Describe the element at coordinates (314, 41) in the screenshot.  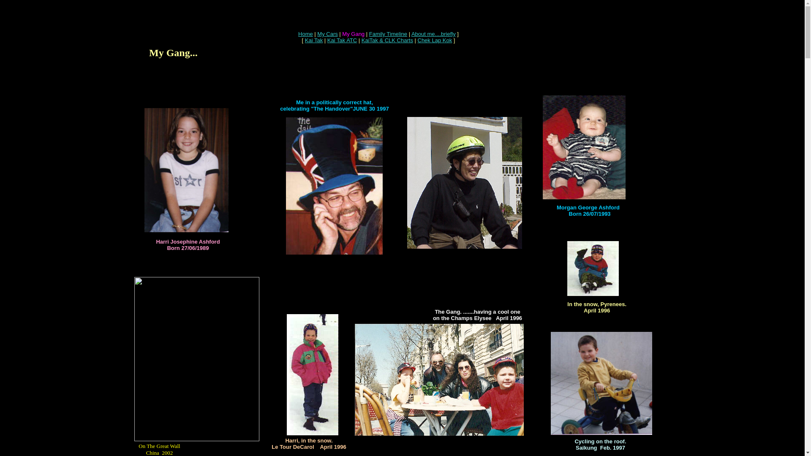
I see `Kai Tak` at that location.